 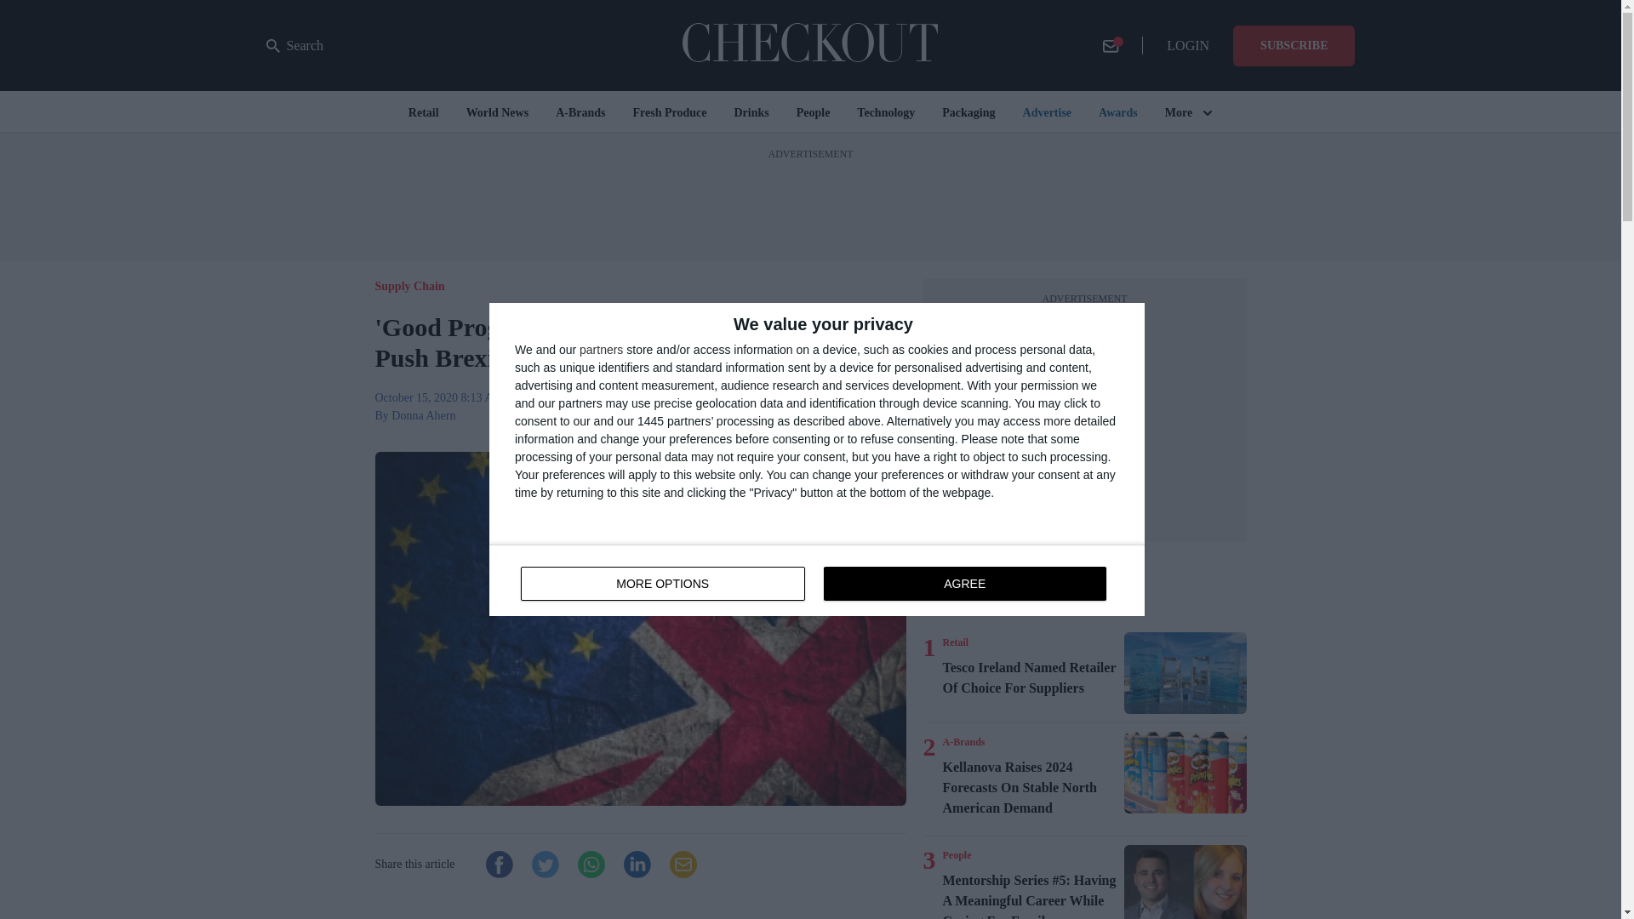 What do you see at coordinates (817, 580) in the screenshot?
I see `Tesco Ireland Named Retailer Of Choice For Suppliers` at bounding box center [817, 580].